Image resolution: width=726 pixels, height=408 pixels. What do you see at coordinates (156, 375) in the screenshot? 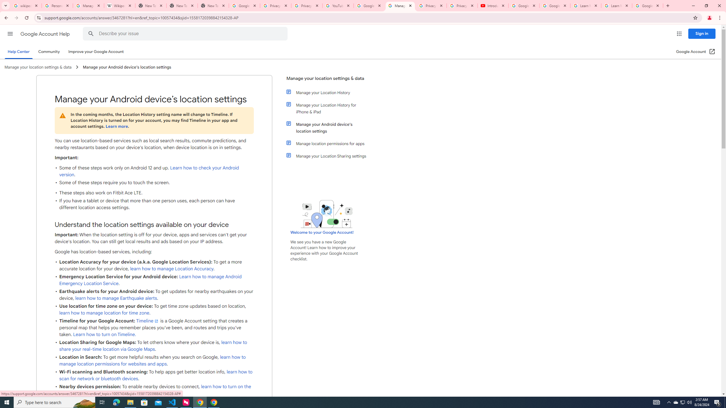
I see `learn how to scan for network or bluetooth devices` at bounding box center [156, 375].